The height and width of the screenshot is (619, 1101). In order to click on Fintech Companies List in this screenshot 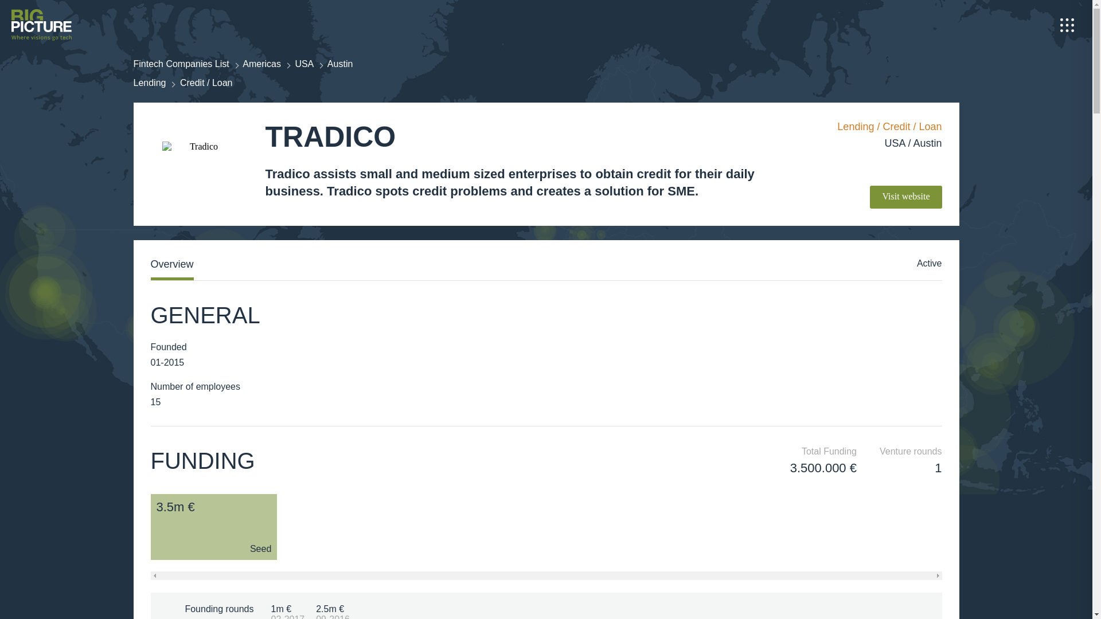, I will do `click(181, 63)`.